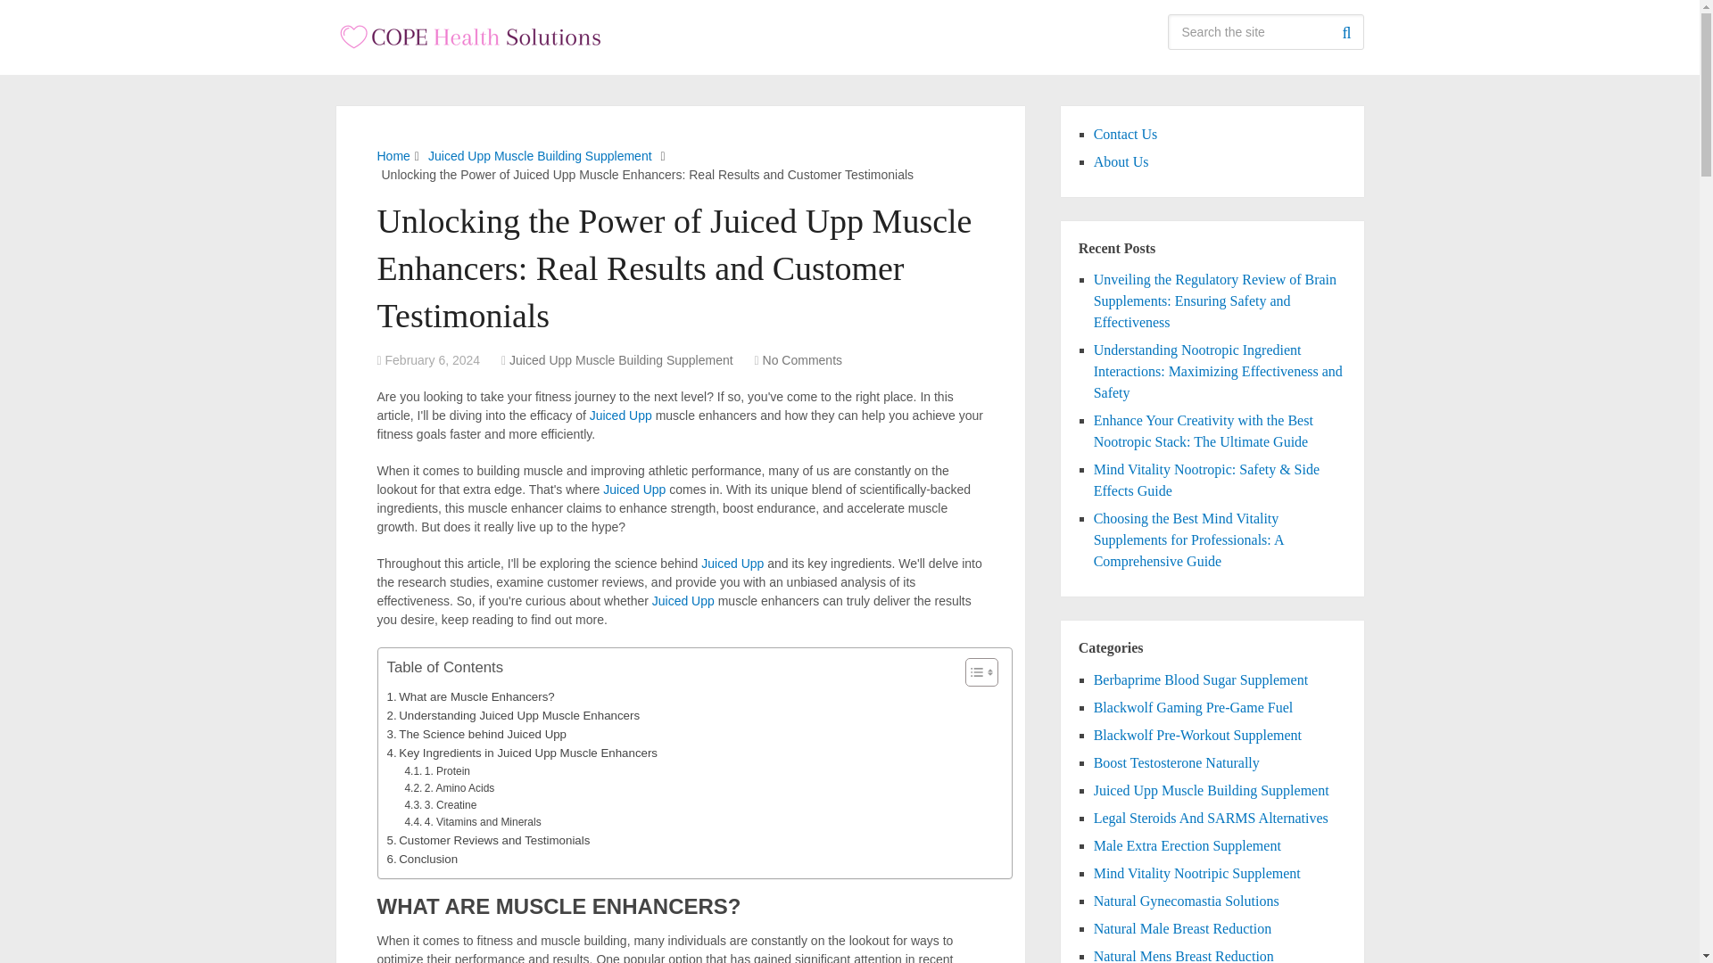 Image resolution: width=1713 pixels, height=963 pixels. What do you see at coordinates (633, 490) in the screenshot?
I see `JUICED UPP` at bounding box center [633, 490].